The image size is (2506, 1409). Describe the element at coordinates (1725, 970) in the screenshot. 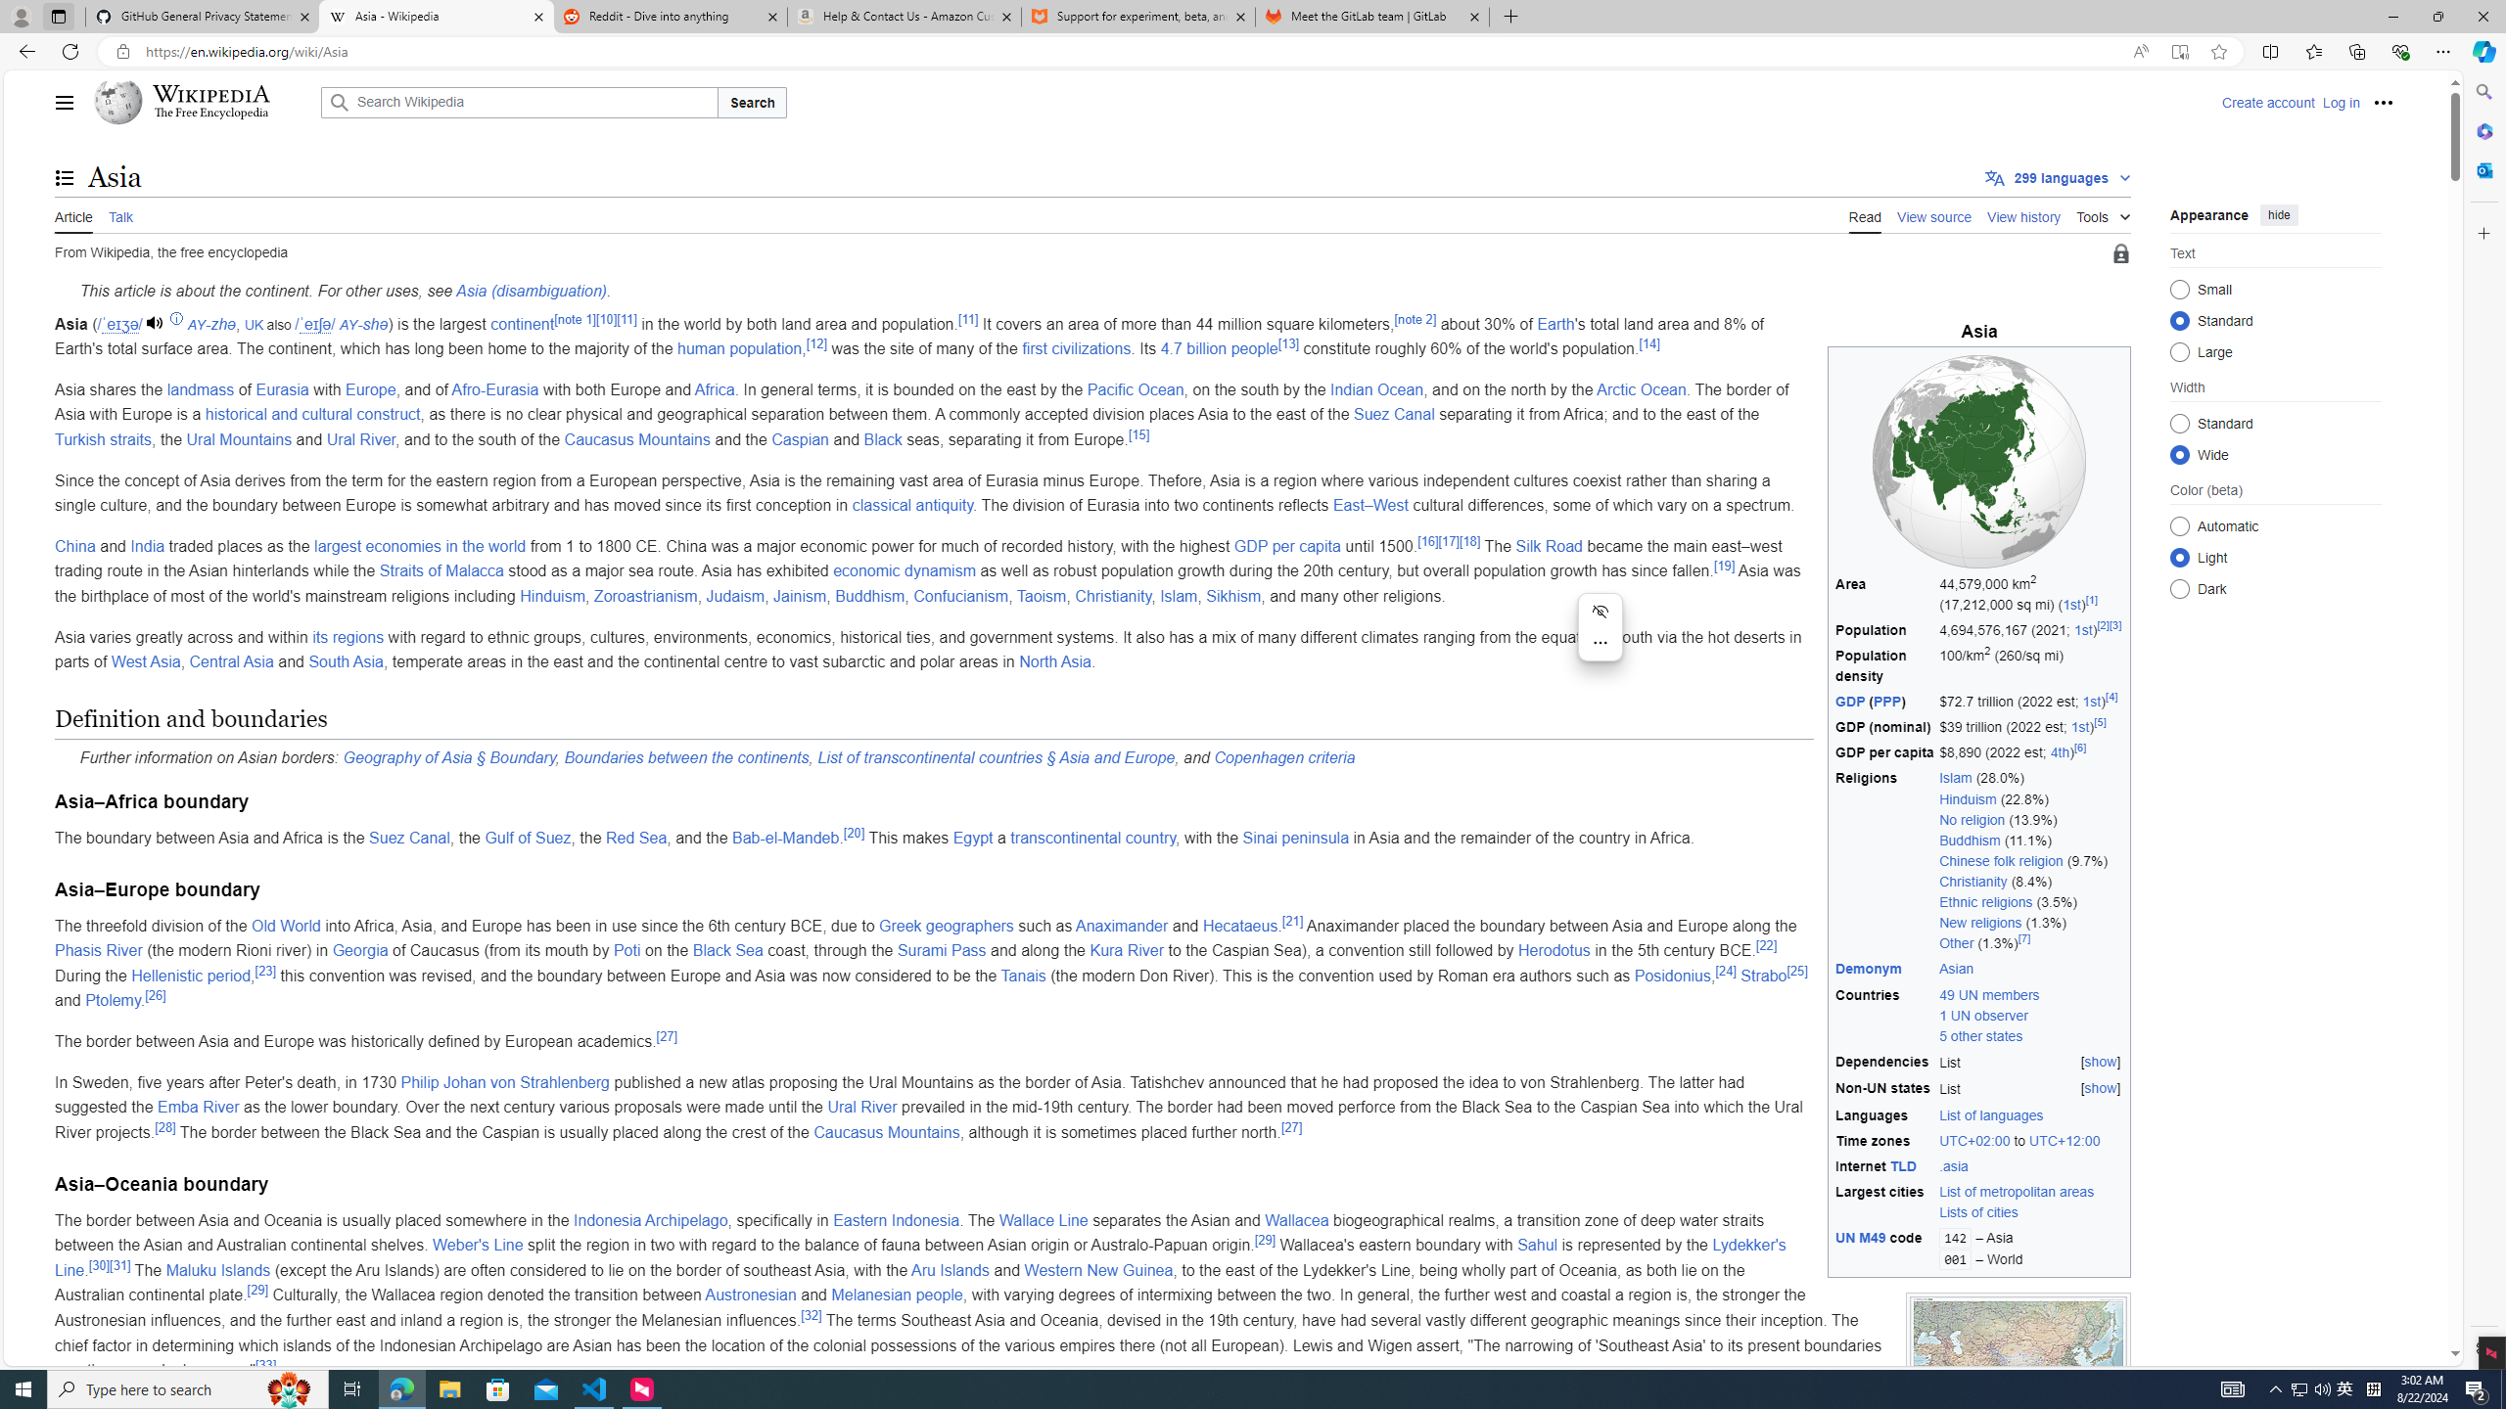

I see `[24]` at that location.